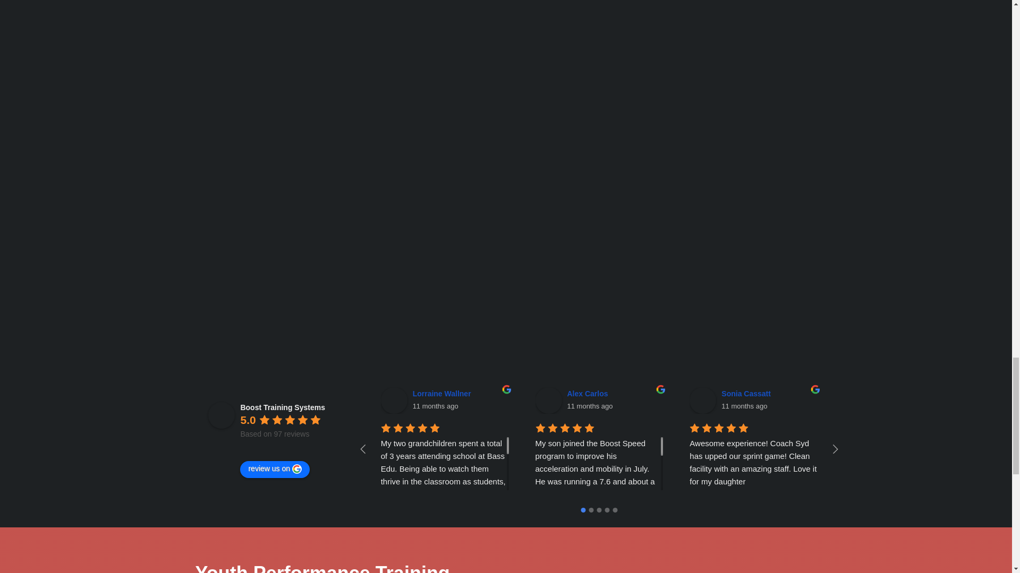 The image size is (1020, 573). Describe the element at coordinates (589, 394) in the screenshot. I see `Alex Carlos` at that location.